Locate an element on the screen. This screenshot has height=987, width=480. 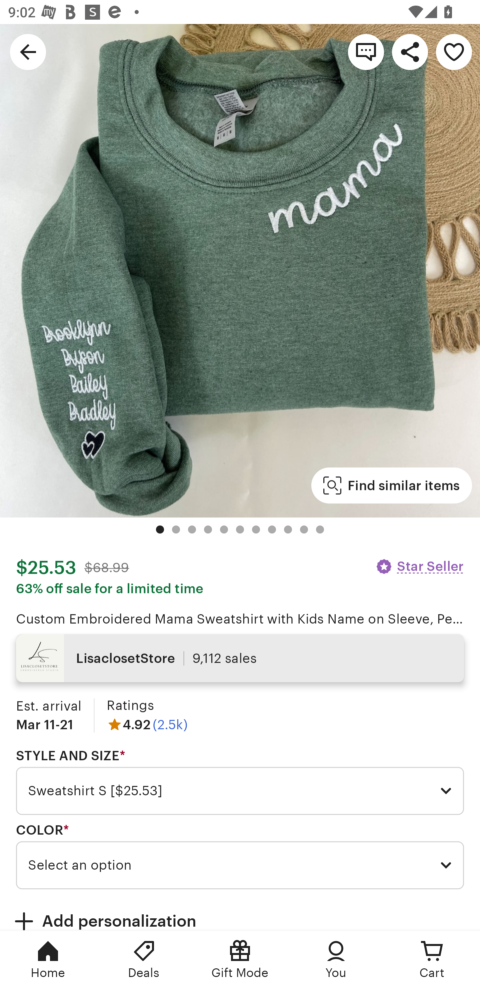
Select an option is located at coordinates (240, 865).